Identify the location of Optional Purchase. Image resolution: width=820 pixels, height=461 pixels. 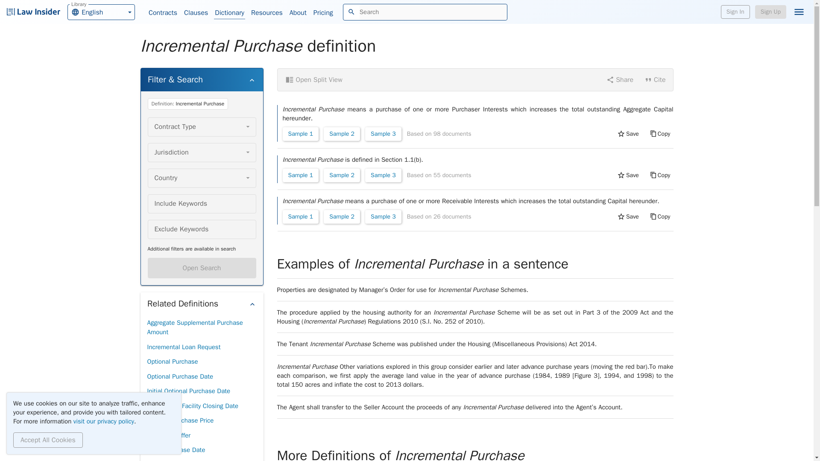
(172, 362).